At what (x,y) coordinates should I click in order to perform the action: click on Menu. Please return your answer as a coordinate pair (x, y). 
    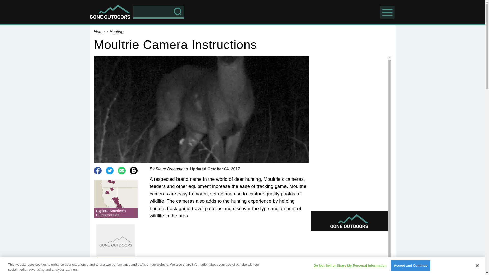
    Looking at the image, I should click on (387, 12).